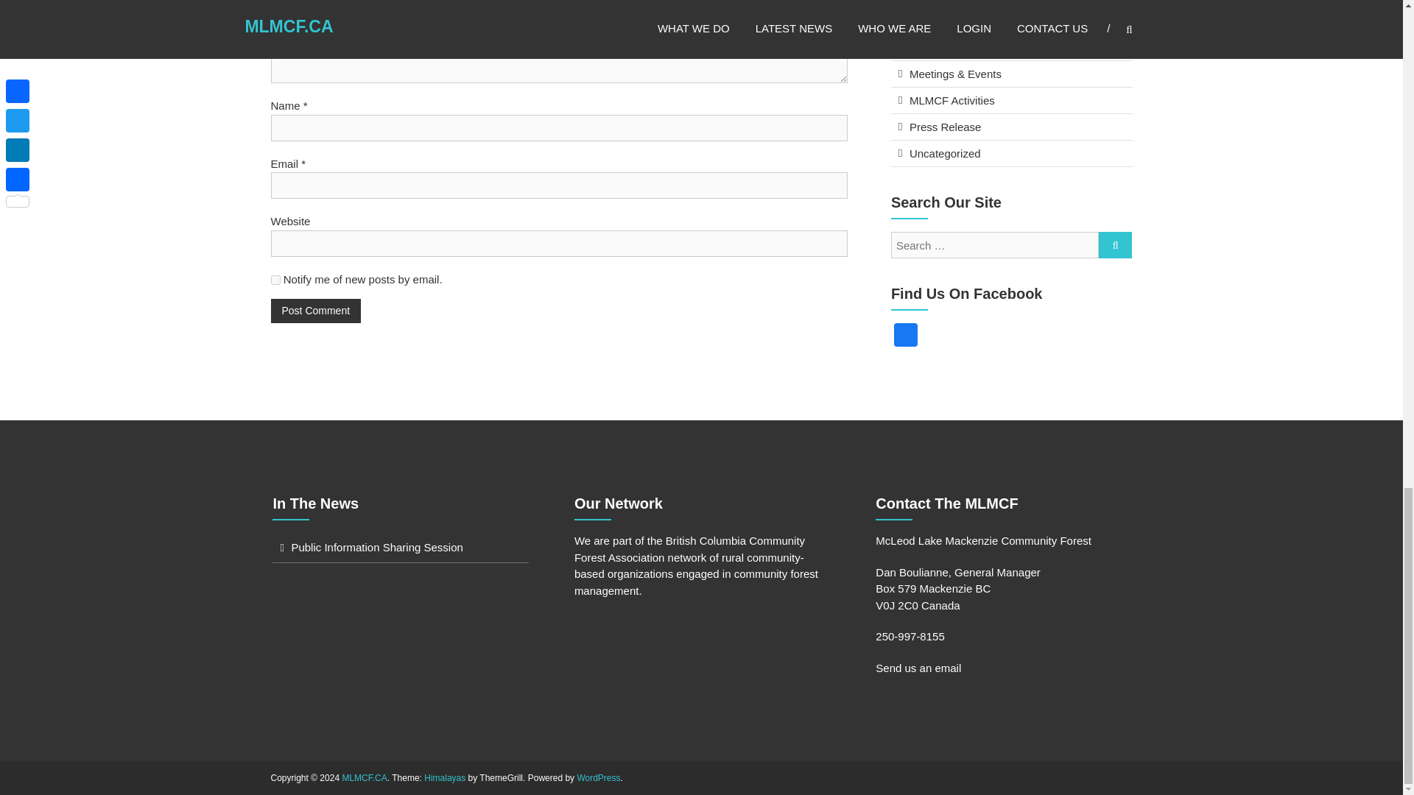 This screenshot has height=795, width=1414. What do you see at coordinates (317, 311) in the screenshot?
I see `Post Comment` at bounding box center [317, 311].